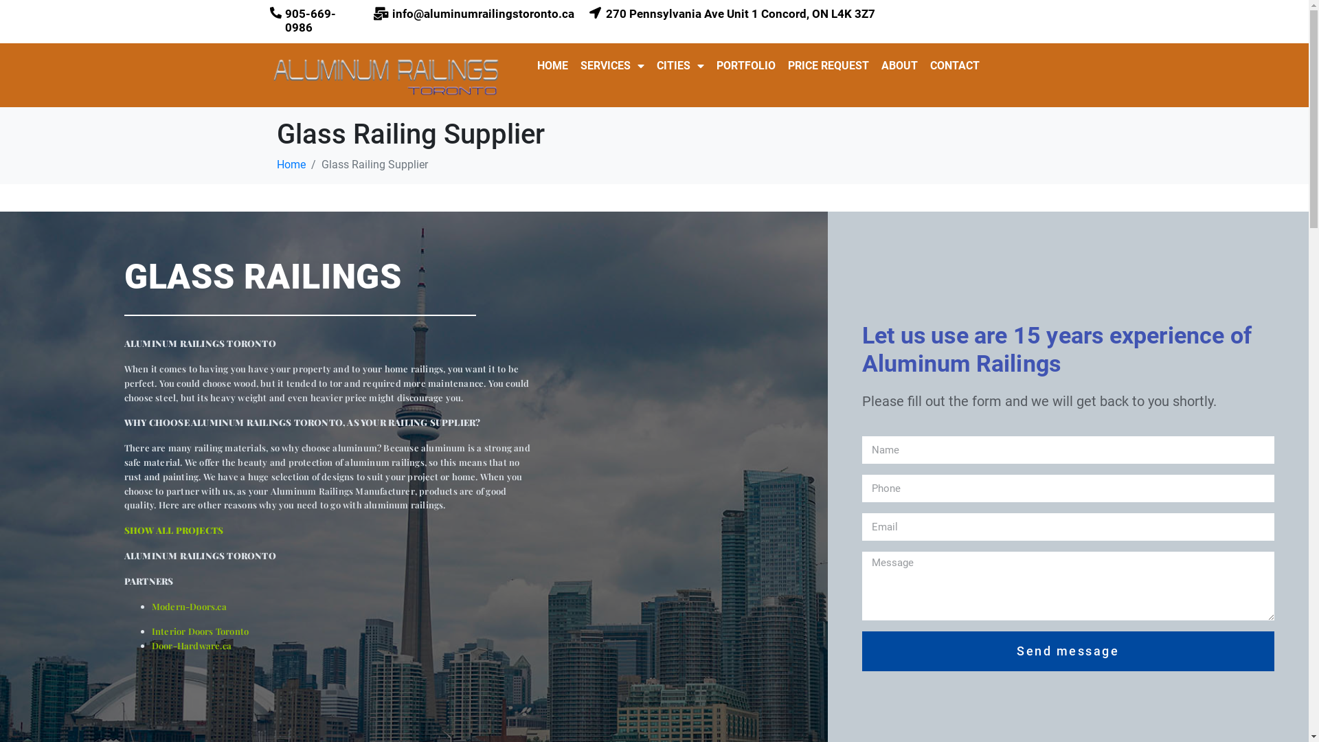  I want to click on Modern-Doors.ca, so click(190, 606).